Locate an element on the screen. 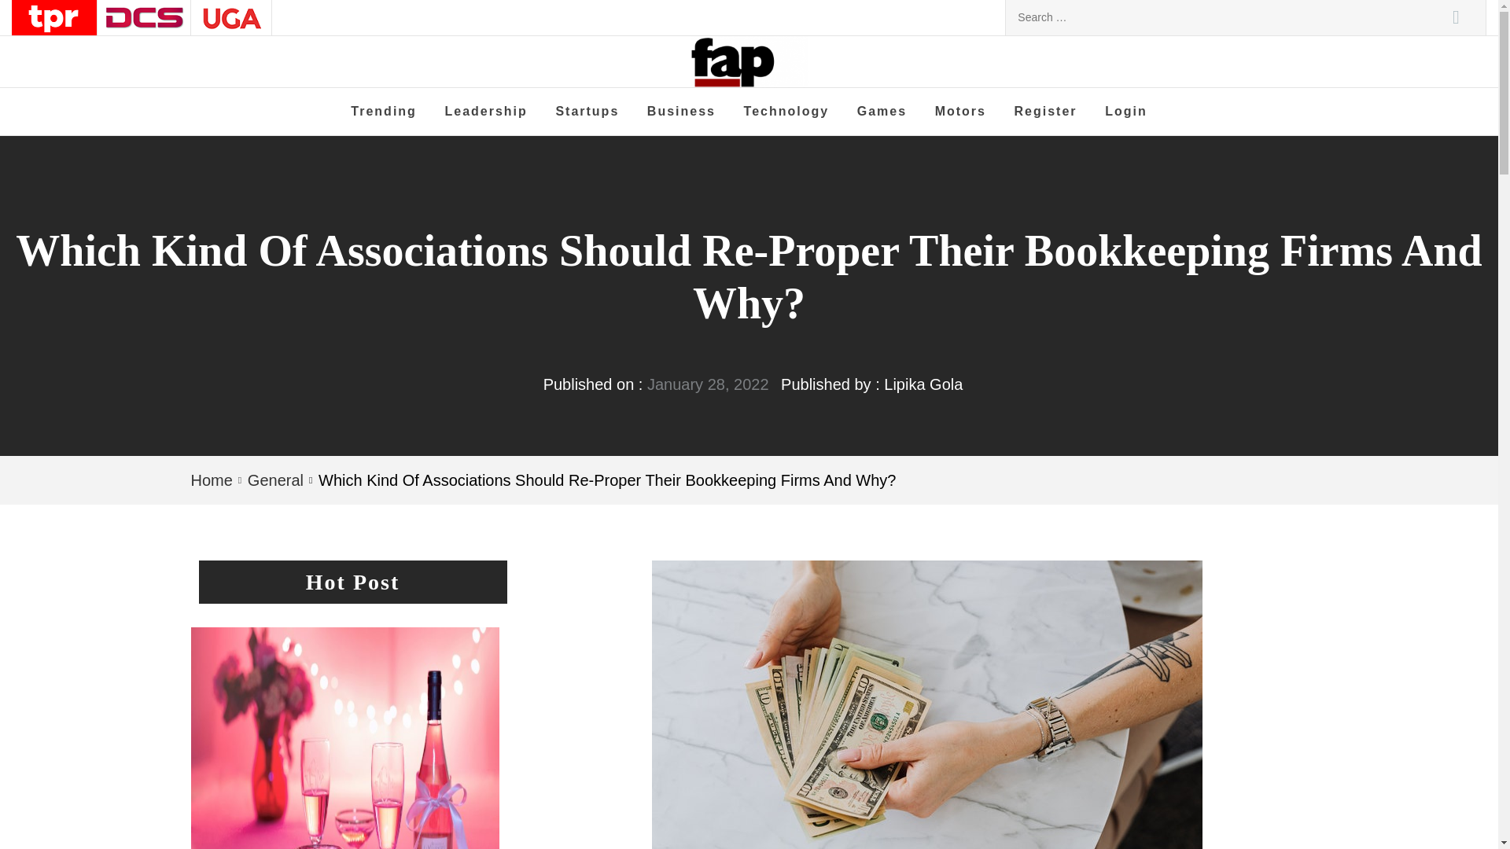  Trending is located at coordinates (384, 112).